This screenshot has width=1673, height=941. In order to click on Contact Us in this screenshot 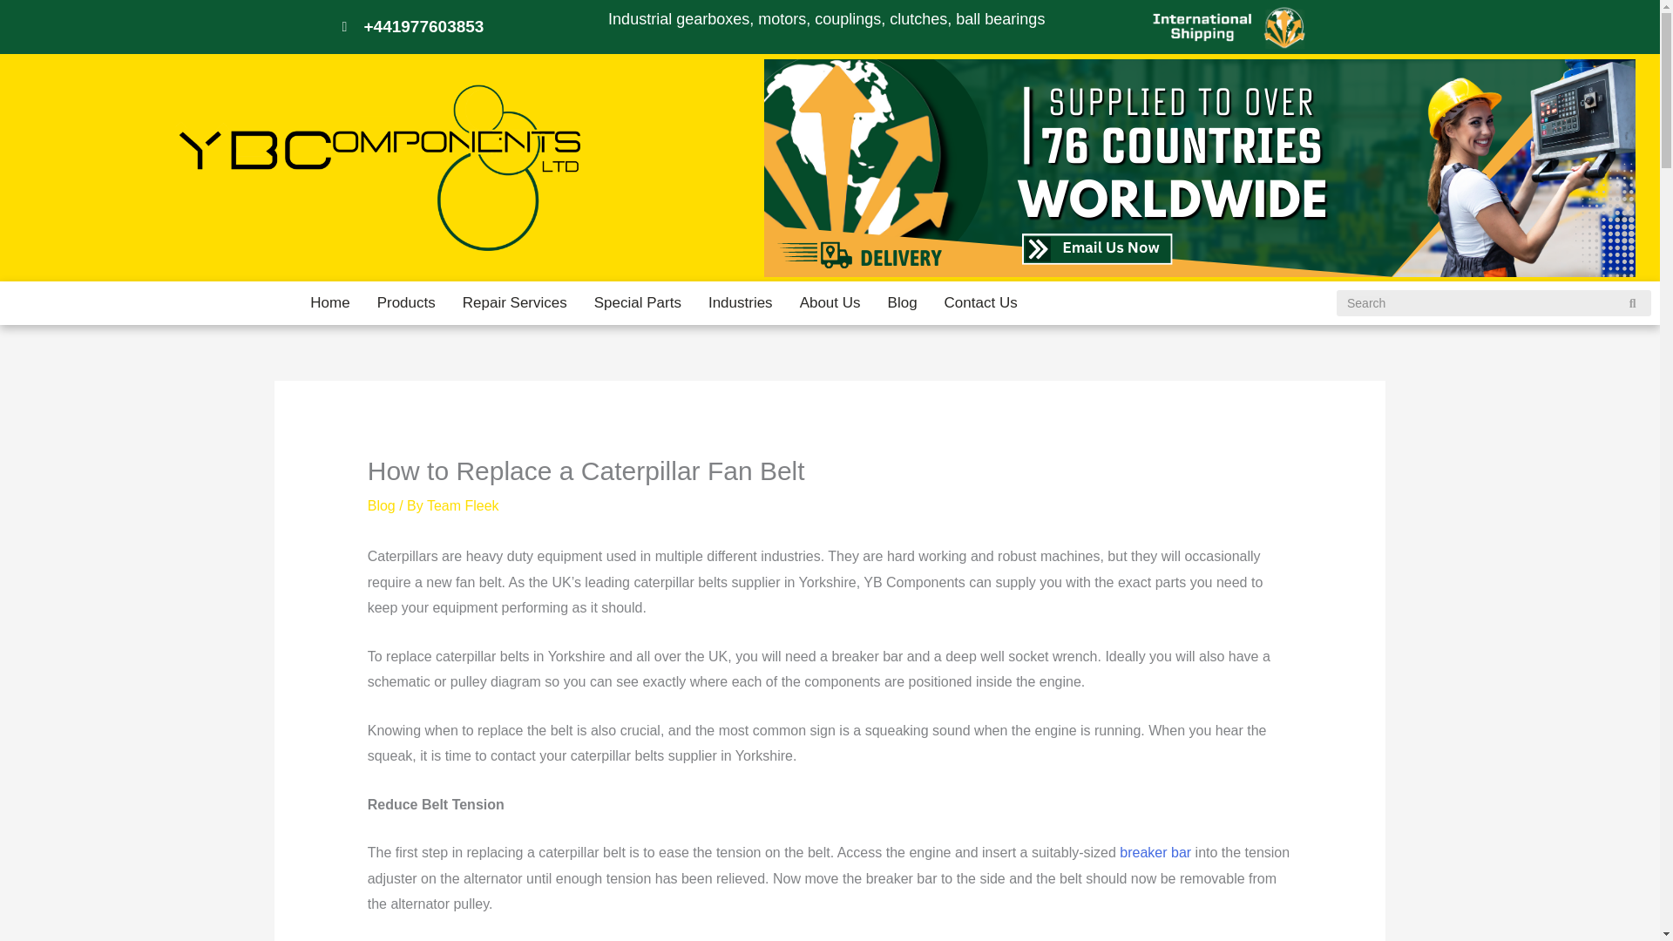, I will do `click(981, 302)`.